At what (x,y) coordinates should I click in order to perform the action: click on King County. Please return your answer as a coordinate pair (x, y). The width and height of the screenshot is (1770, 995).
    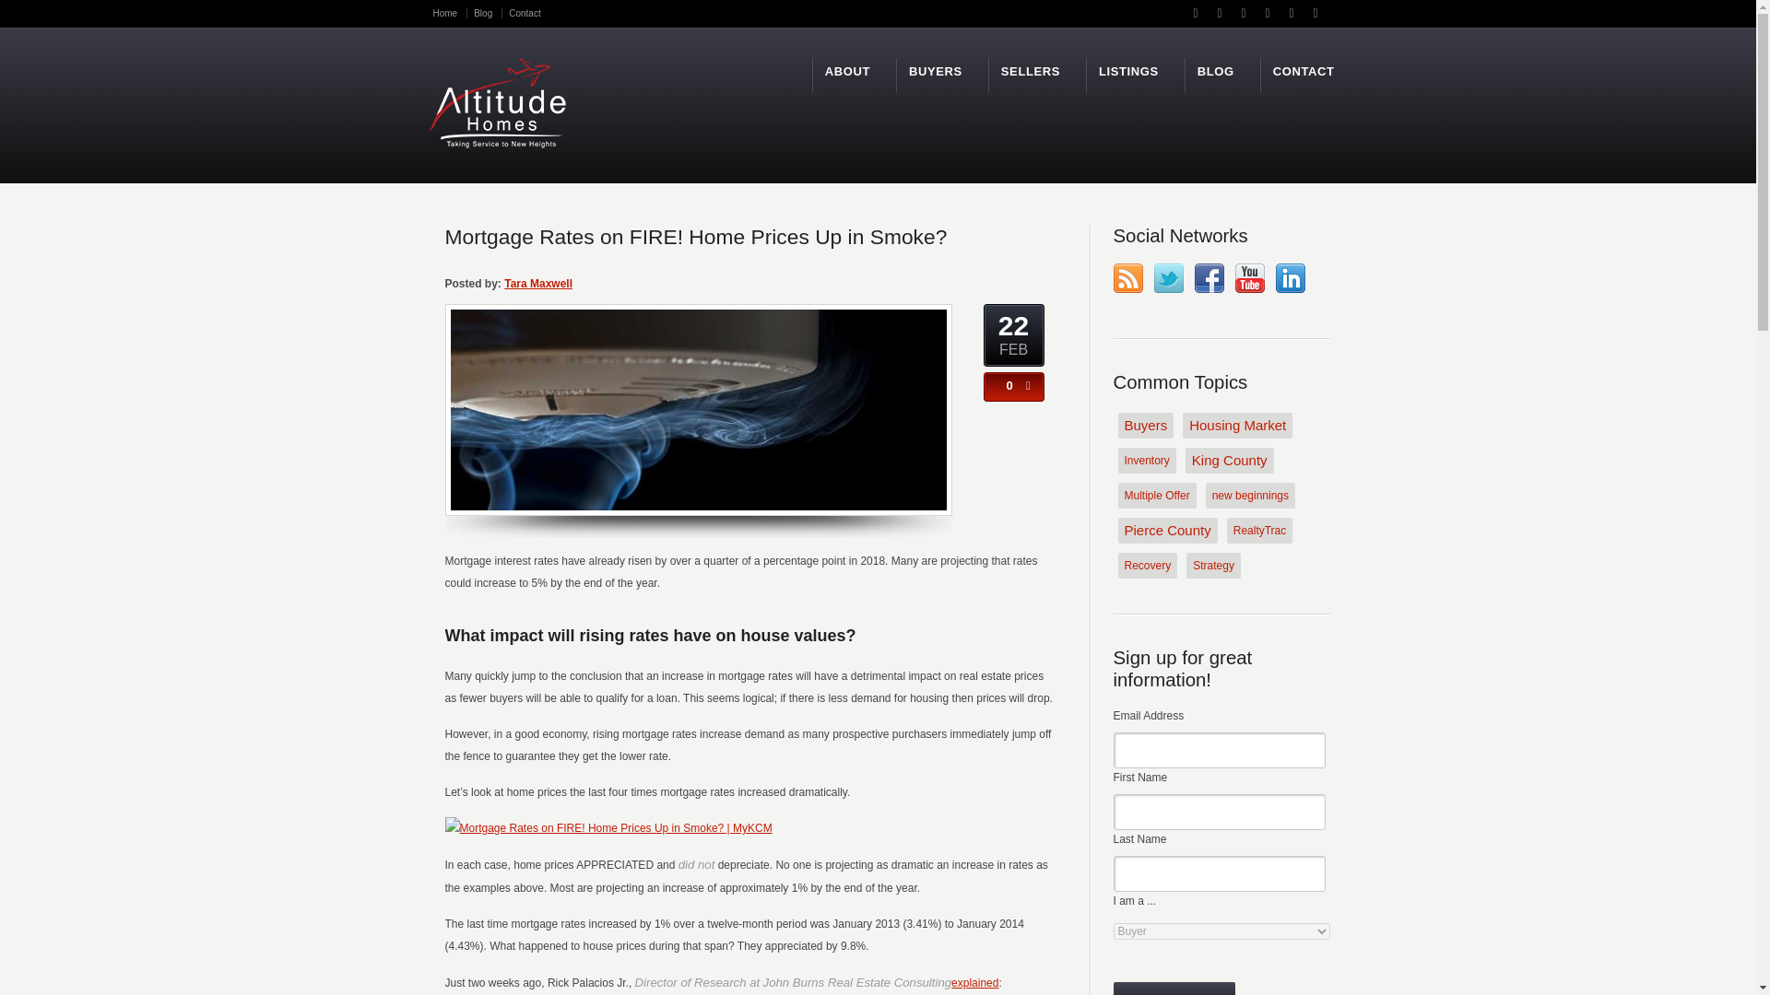
    Looking at the image, I should click on (1230, 461).